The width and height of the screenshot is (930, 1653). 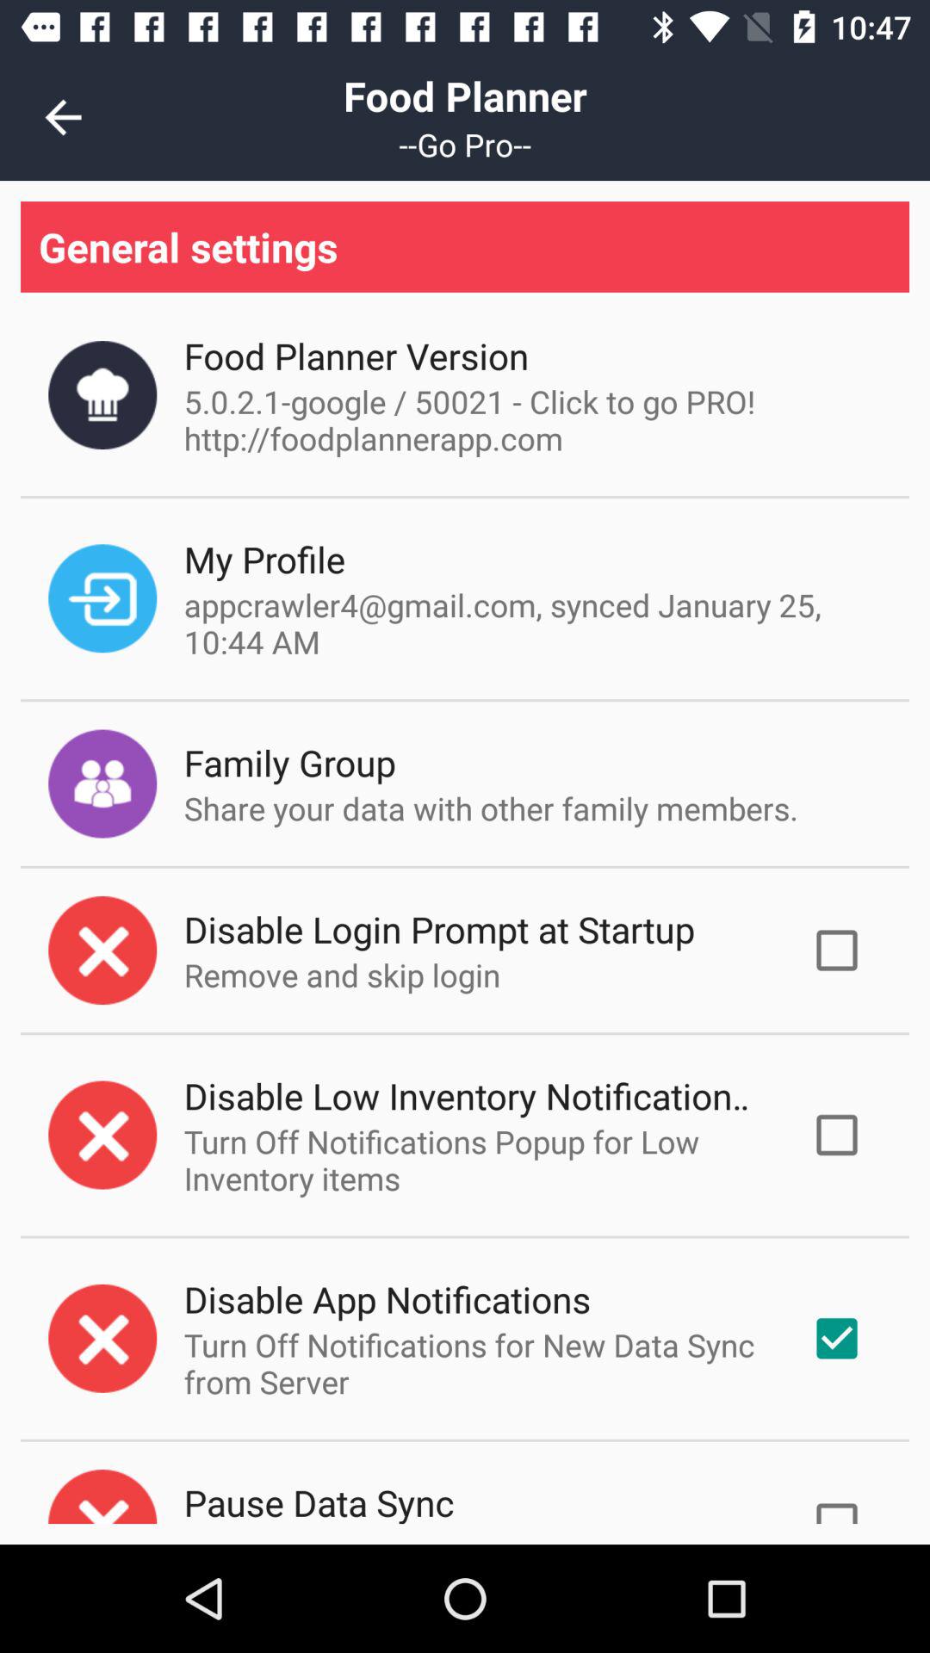 What do you see at coordinates (289, 763) in the screenshot?
I see `flip to family group` at bounding box center [289, 763].